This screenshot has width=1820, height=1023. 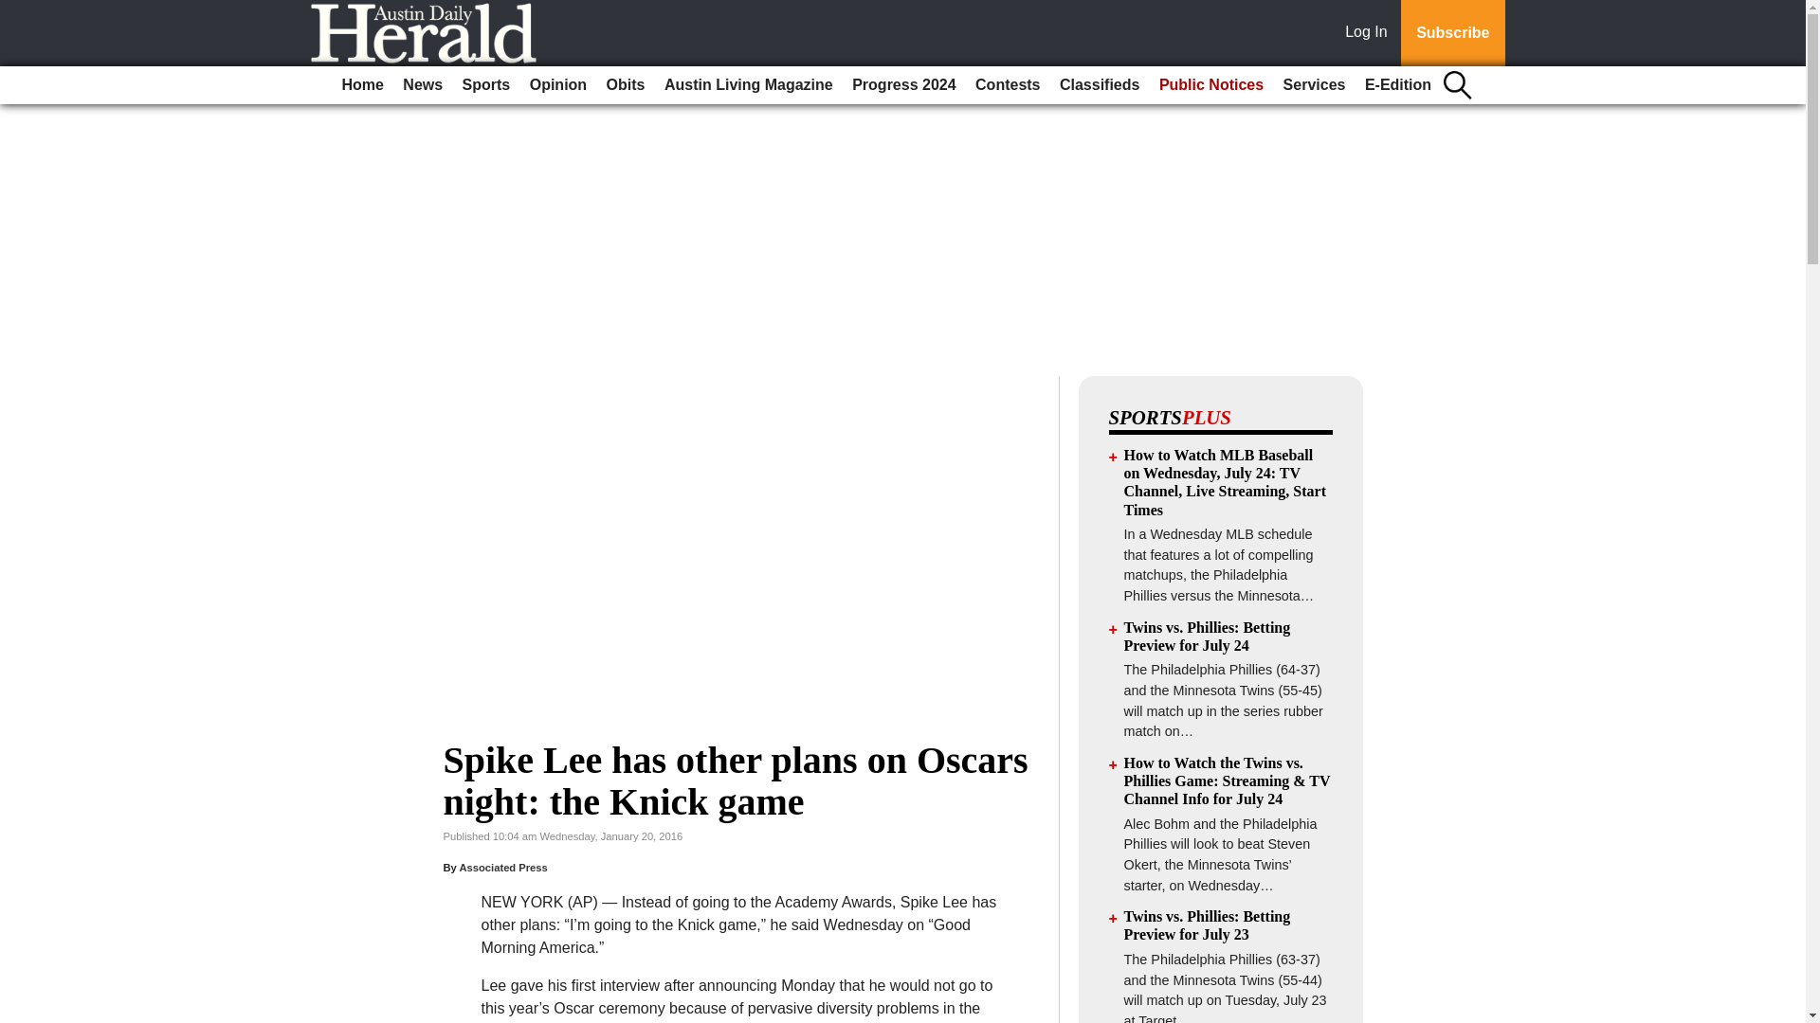 I want to click on News, so click(x=422, y=85).